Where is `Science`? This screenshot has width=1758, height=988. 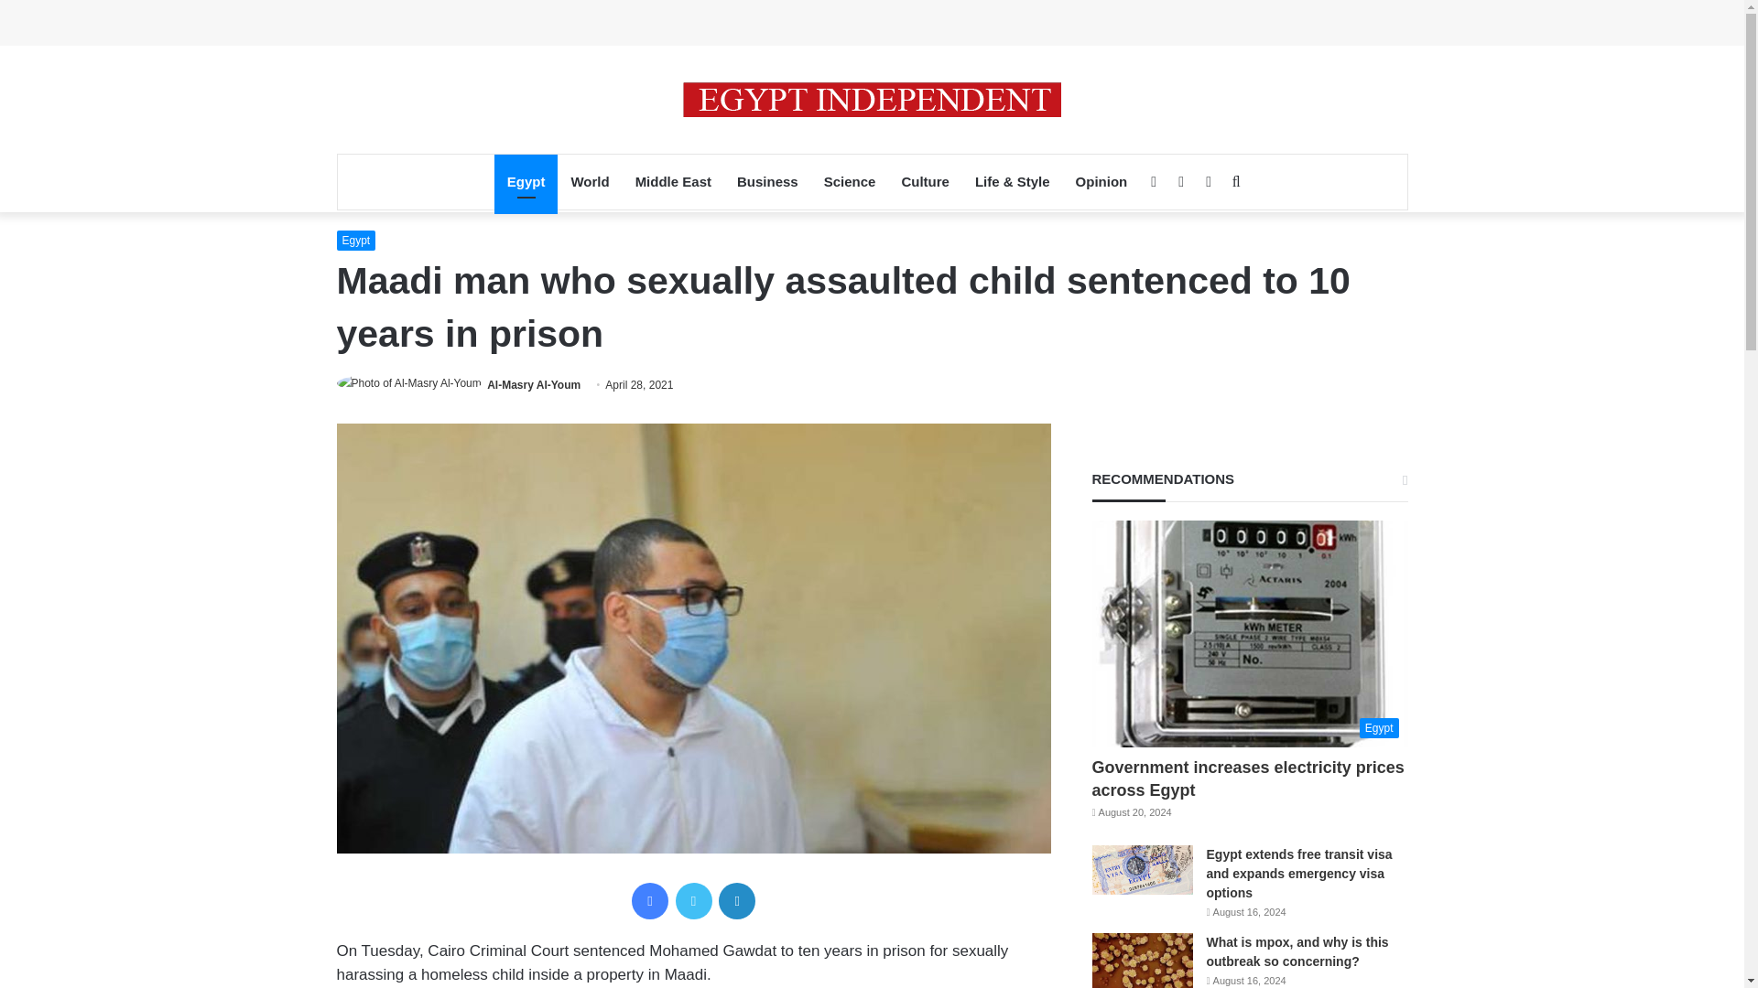 Science is located at coordinates (850, 181).